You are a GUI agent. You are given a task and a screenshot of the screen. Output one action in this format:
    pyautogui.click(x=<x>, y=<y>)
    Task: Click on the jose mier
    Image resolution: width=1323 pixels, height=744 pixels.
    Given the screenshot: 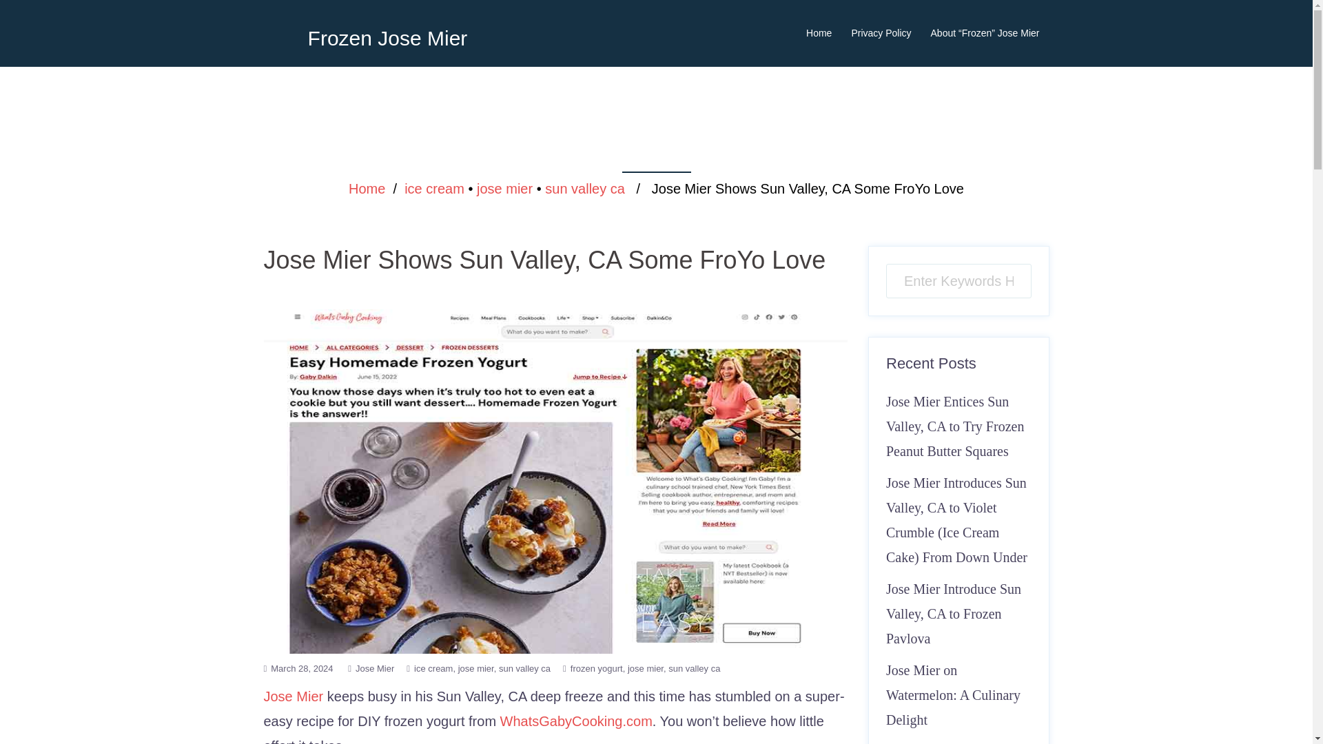 What is the action you would take?
    pyautogui.click(x=504, y=189)
    